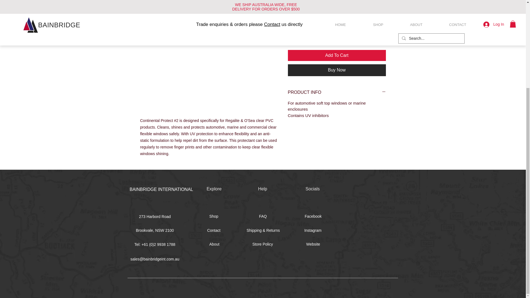 This screenshot has height=298, width=530. Describe the element at coordinates (214, 244) in the screenshot. I see `About` at that location.